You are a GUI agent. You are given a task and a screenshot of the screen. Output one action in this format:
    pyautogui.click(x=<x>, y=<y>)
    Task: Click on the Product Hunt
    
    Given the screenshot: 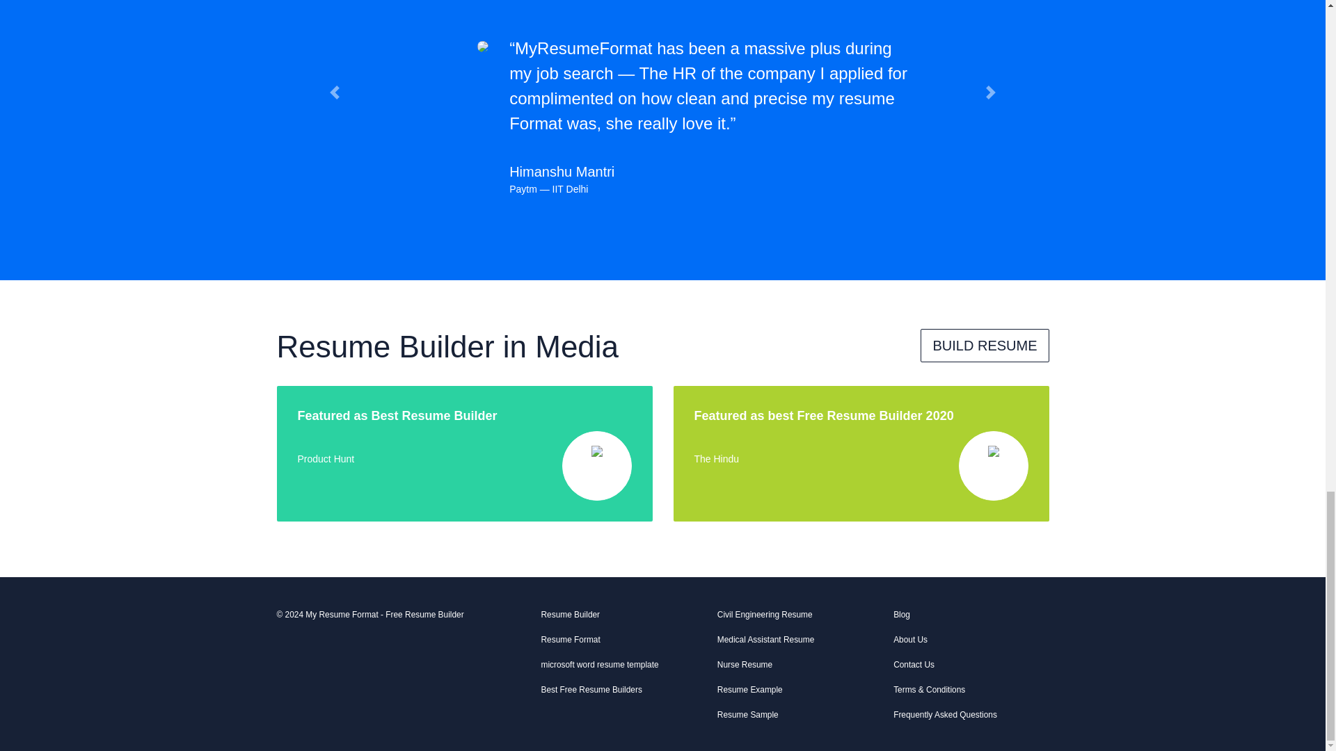 What is the action you would take?
    pyautogui.click(x=326, y=459)
    